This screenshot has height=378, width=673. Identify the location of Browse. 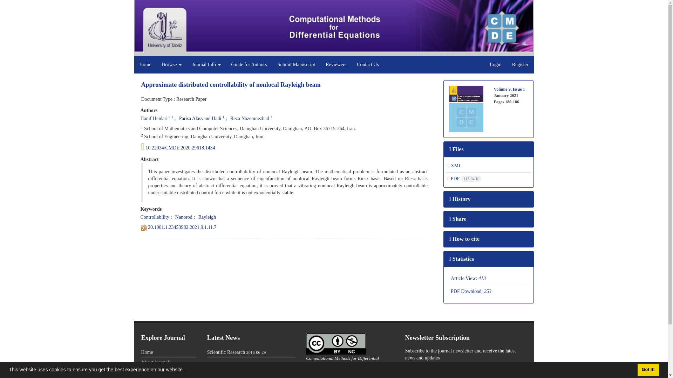
(172, 64).